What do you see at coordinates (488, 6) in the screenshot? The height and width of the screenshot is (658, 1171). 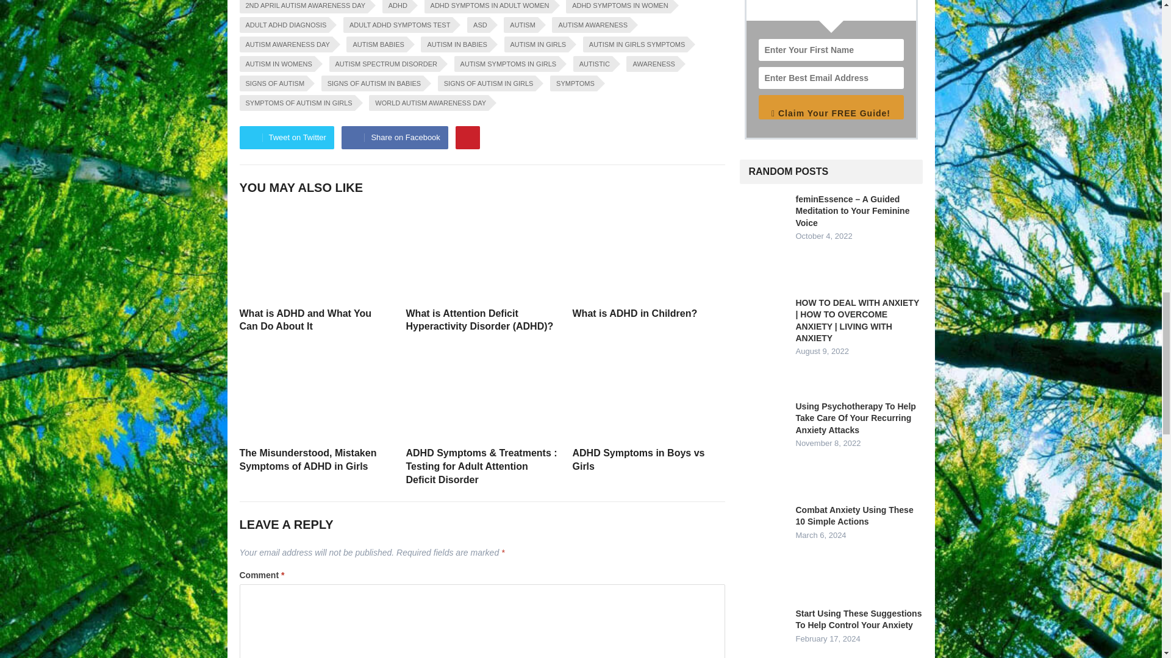 I see `ADHD SYMPTOMS IN ADULT WOMEN` at bounding box center [488, 6].